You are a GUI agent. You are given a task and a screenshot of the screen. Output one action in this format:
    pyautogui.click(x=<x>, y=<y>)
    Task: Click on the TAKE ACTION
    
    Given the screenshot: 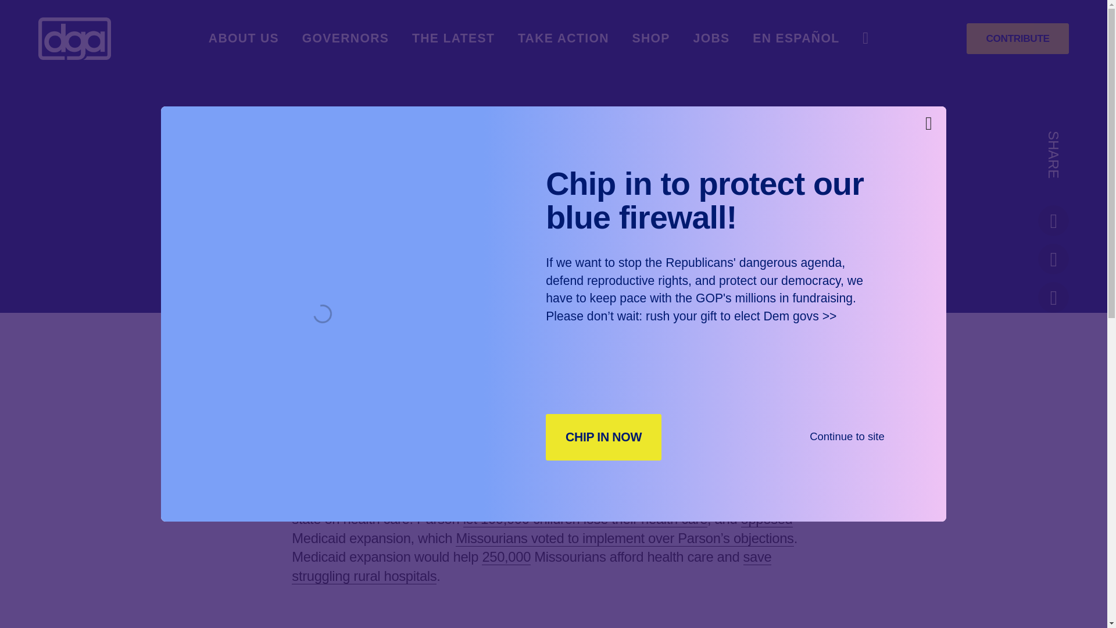 What is the action you would take?
    pyautogui.click(x=563, y=38)
    